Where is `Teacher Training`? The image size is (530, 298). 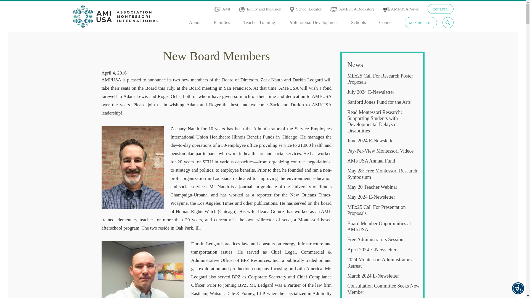
Teacher Training is located at coordinates (259, 23).